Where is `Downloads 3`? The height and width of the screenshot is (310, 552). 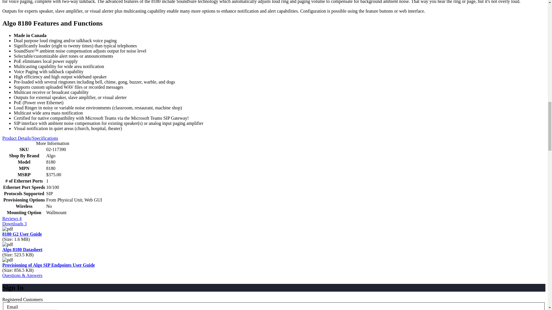
Downloads 3 is located at coordinates (14, 224).